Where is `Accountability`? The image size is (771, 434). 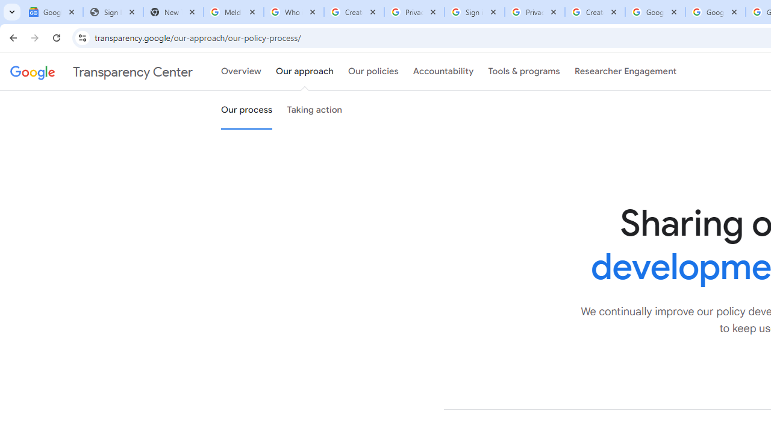 Accountability is located at coordinates (443, 72).